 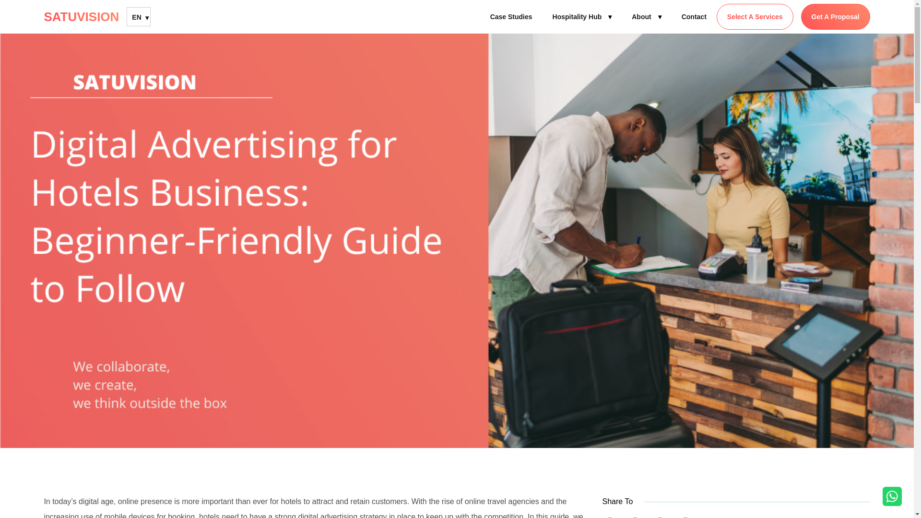 I want to click on EN, so click(x=138, y=17).